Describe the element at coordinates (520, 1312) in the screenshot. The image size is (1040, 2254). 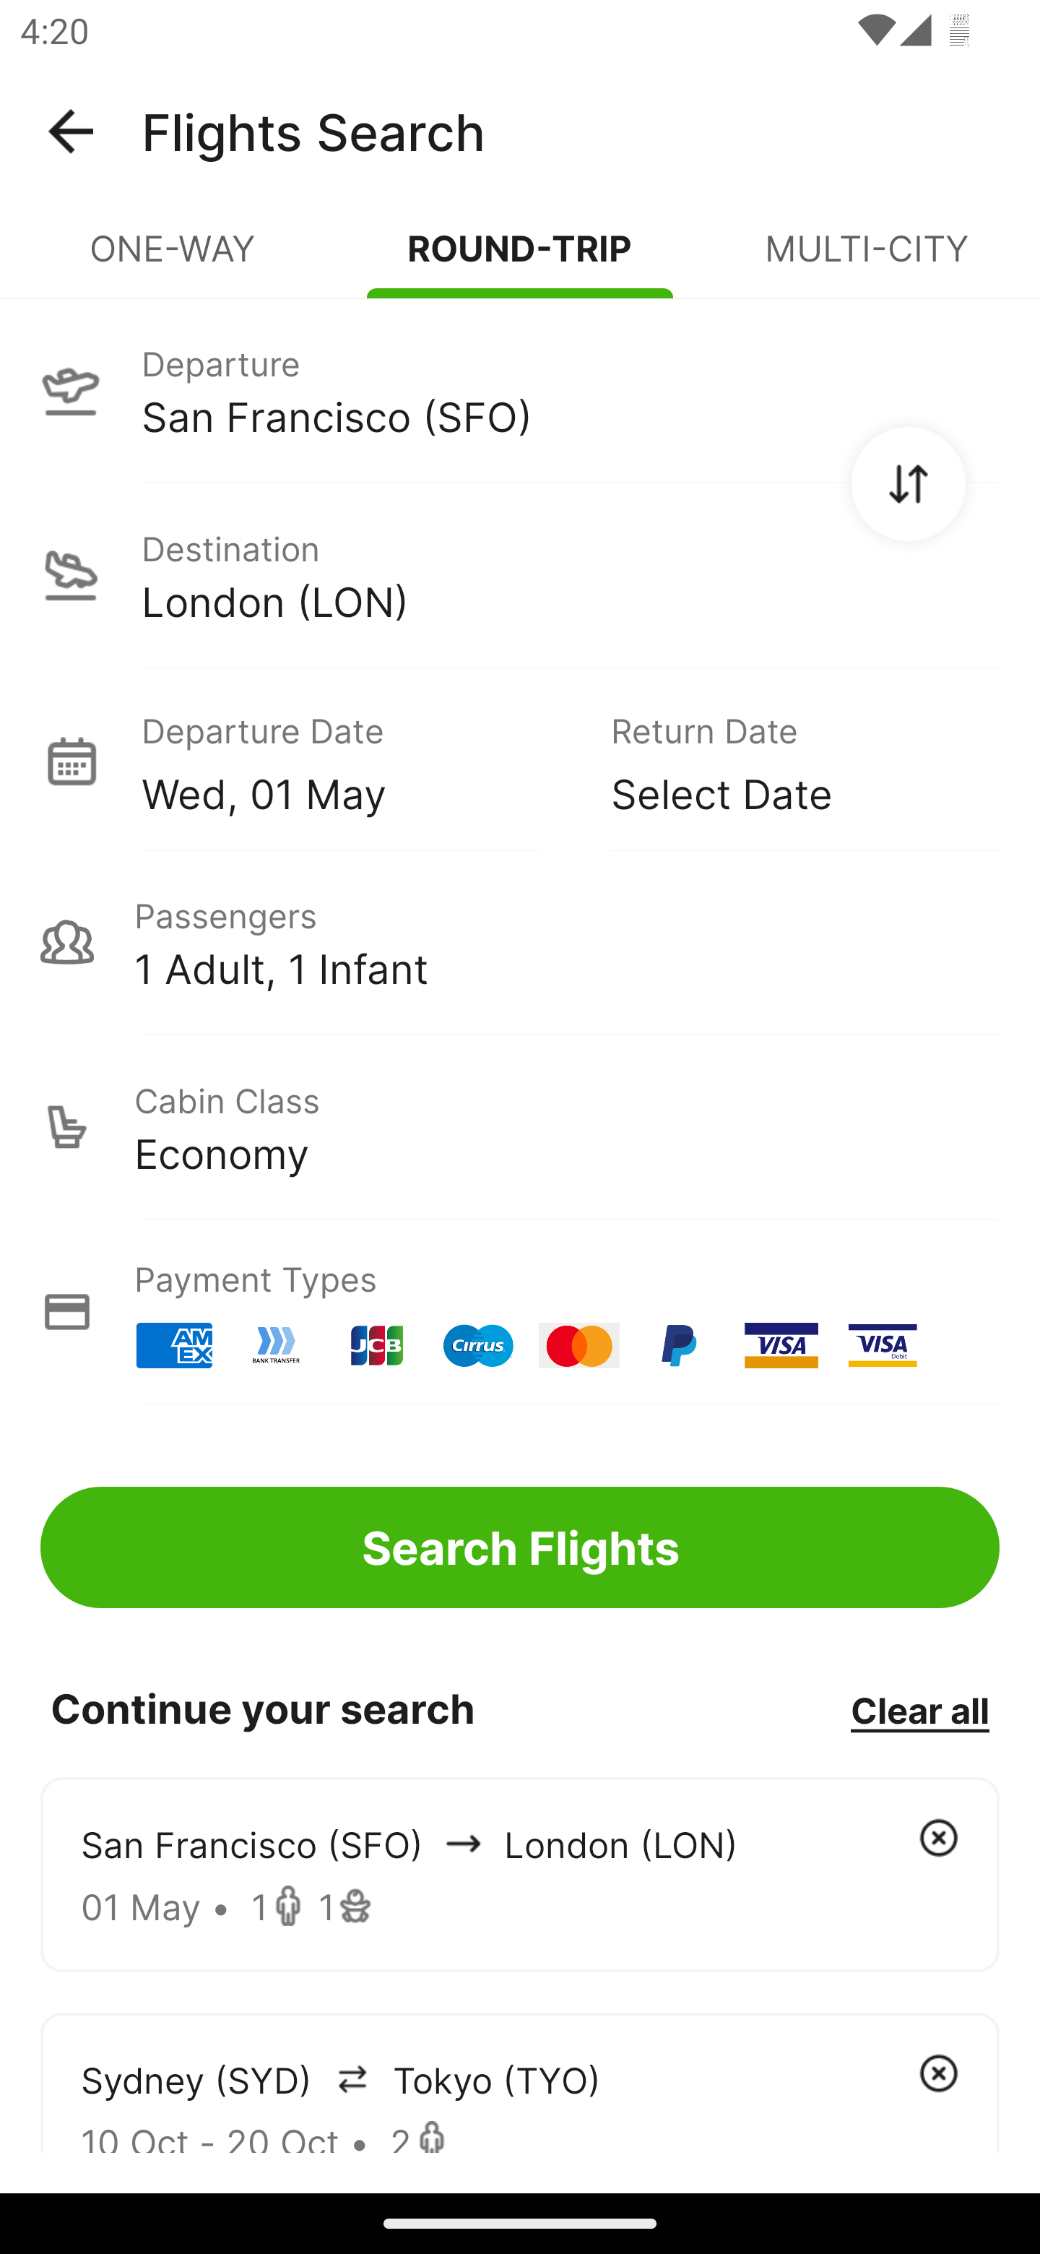
I see `Payment Types` at that location.